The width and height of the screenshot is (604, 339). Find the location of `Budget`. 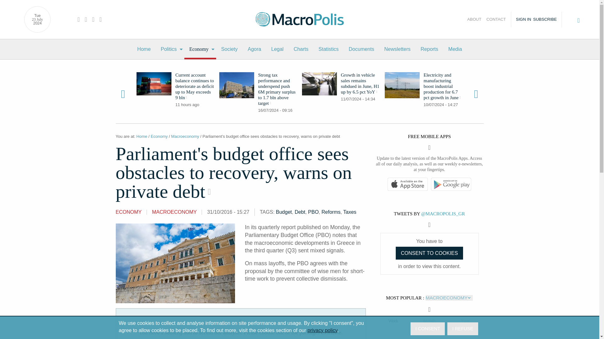

Budget is located at coordinates (284, 212).